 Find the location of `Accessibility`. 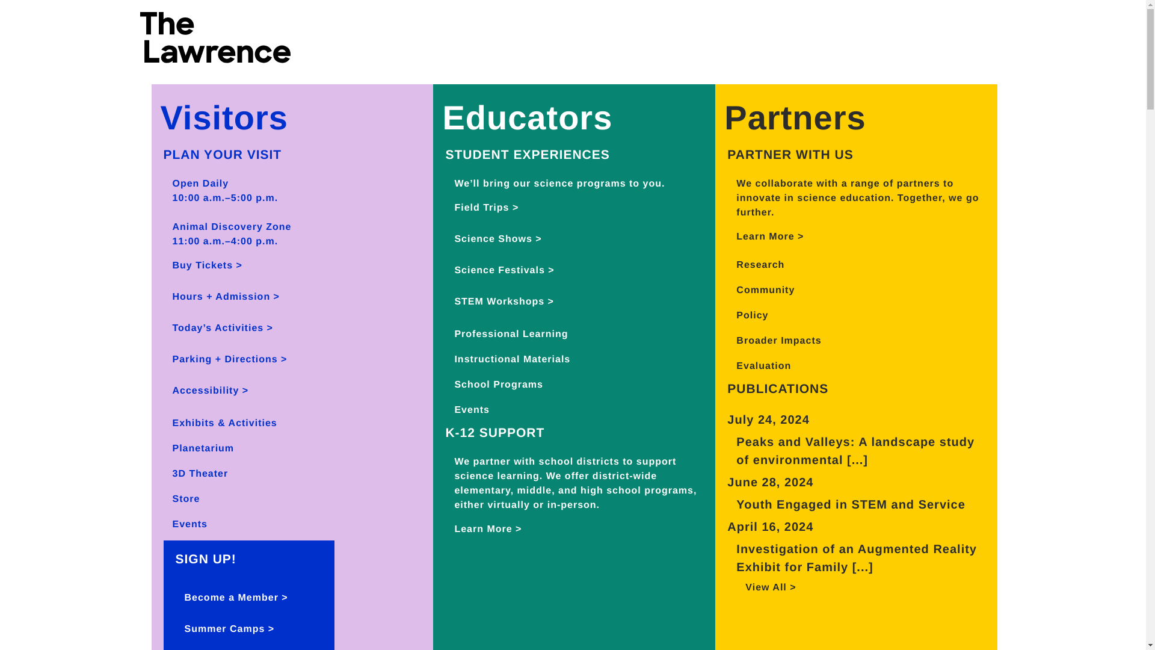

Accessibility is located at coordinates (206, 391).